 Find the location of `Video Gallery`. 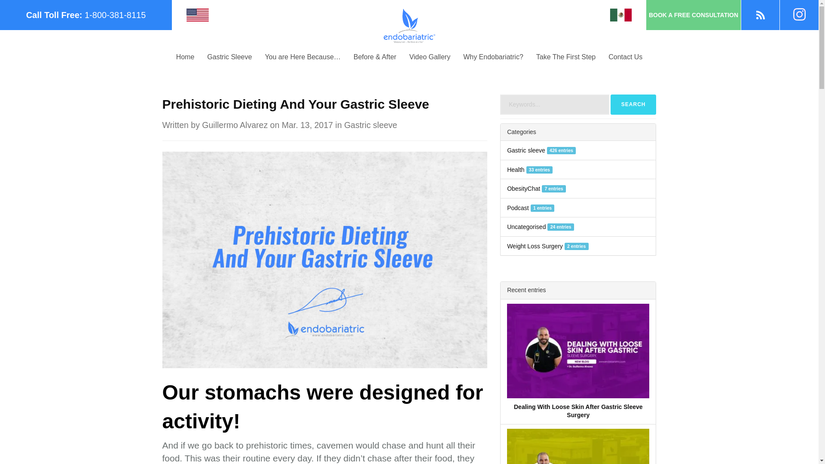

Video Gallery is located at coordinates (430, 57).